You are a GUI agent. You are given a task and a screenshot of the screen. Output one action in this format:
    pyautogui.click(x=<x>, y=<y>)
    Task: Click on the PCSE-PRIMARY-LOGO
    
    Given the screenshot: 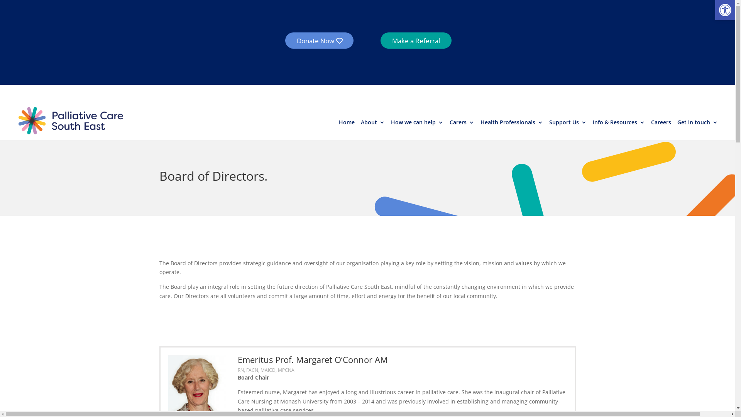 What is the action you would take?
    pyautogui.click(x=71, y=120)
    